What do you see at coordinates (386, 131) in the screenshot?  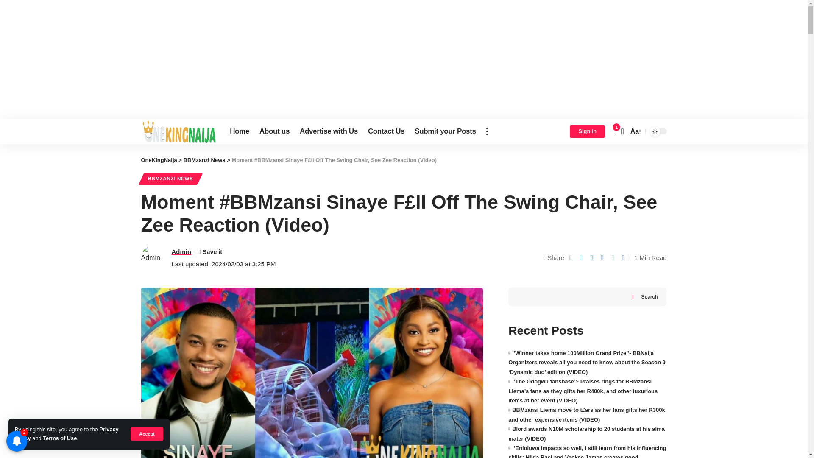 I see `Contact Us` at bounding box center [386, 131].